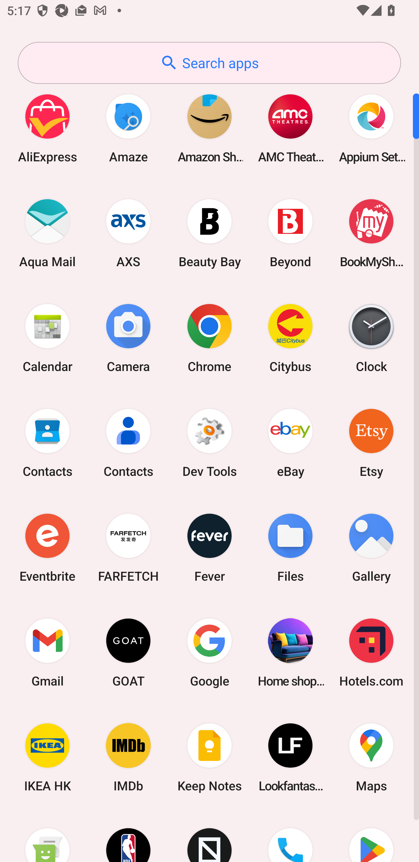 This screenshot has width=419, height=862. Describe the element at coordinates (371, 443) in the screenshot. I see `Etsy` at that location.